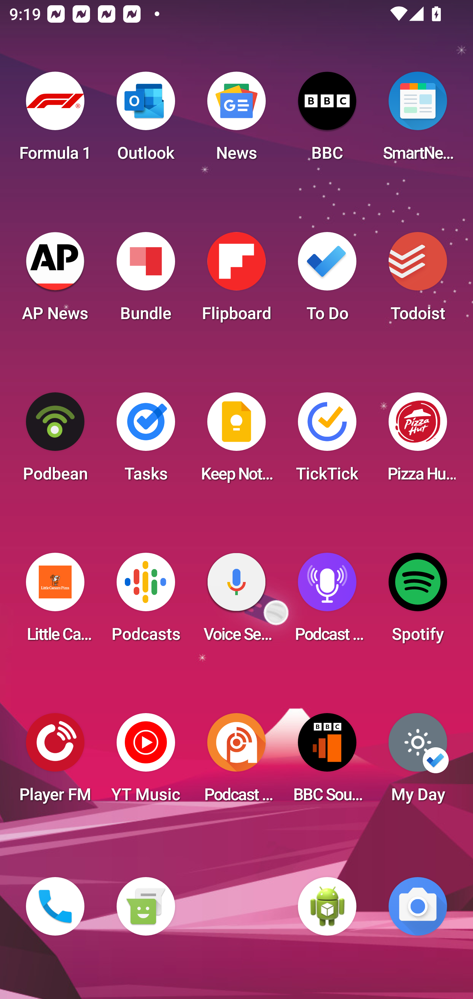  What do you see at coordinates (55, 906) in the screenshot?
I see `Phone` at bounding box center [55, 906].